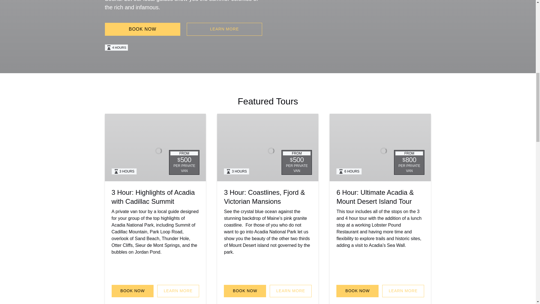 This screenshot has height=304, width=540. I want to click on activity link, so click(268, 147).